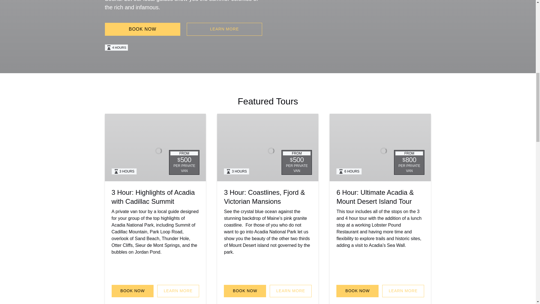 This screenshot has height=304, width=540. I want to click on activity link, so click(268, 147).